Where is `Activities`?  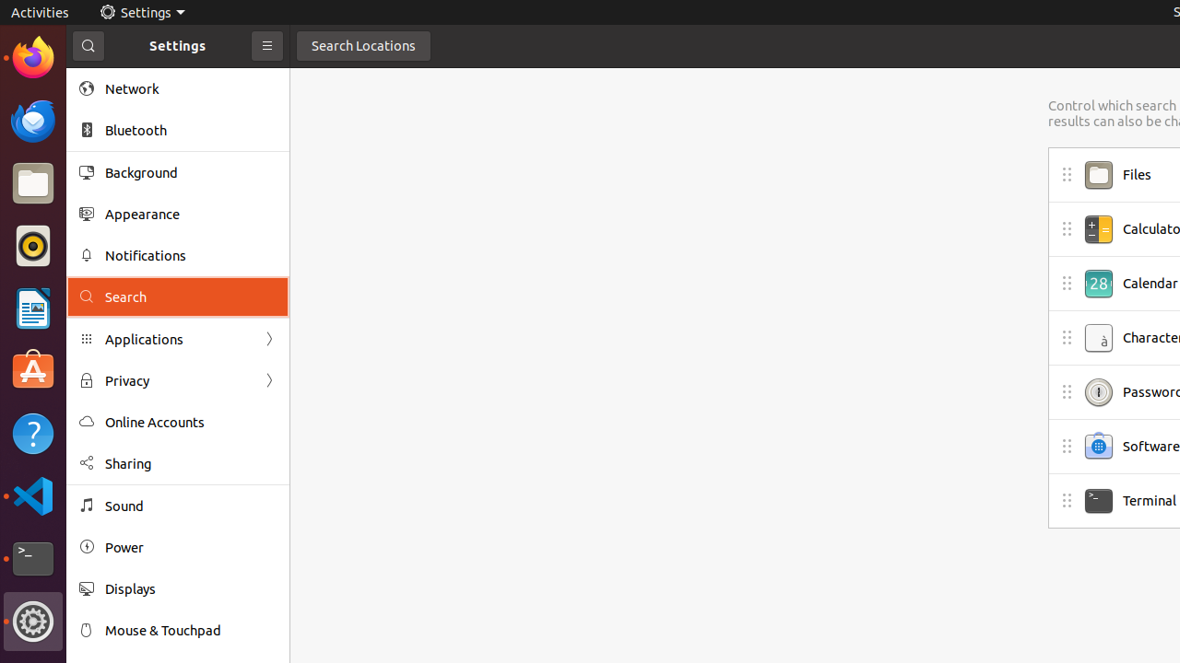
Activities is located at coordinates (41, 13).